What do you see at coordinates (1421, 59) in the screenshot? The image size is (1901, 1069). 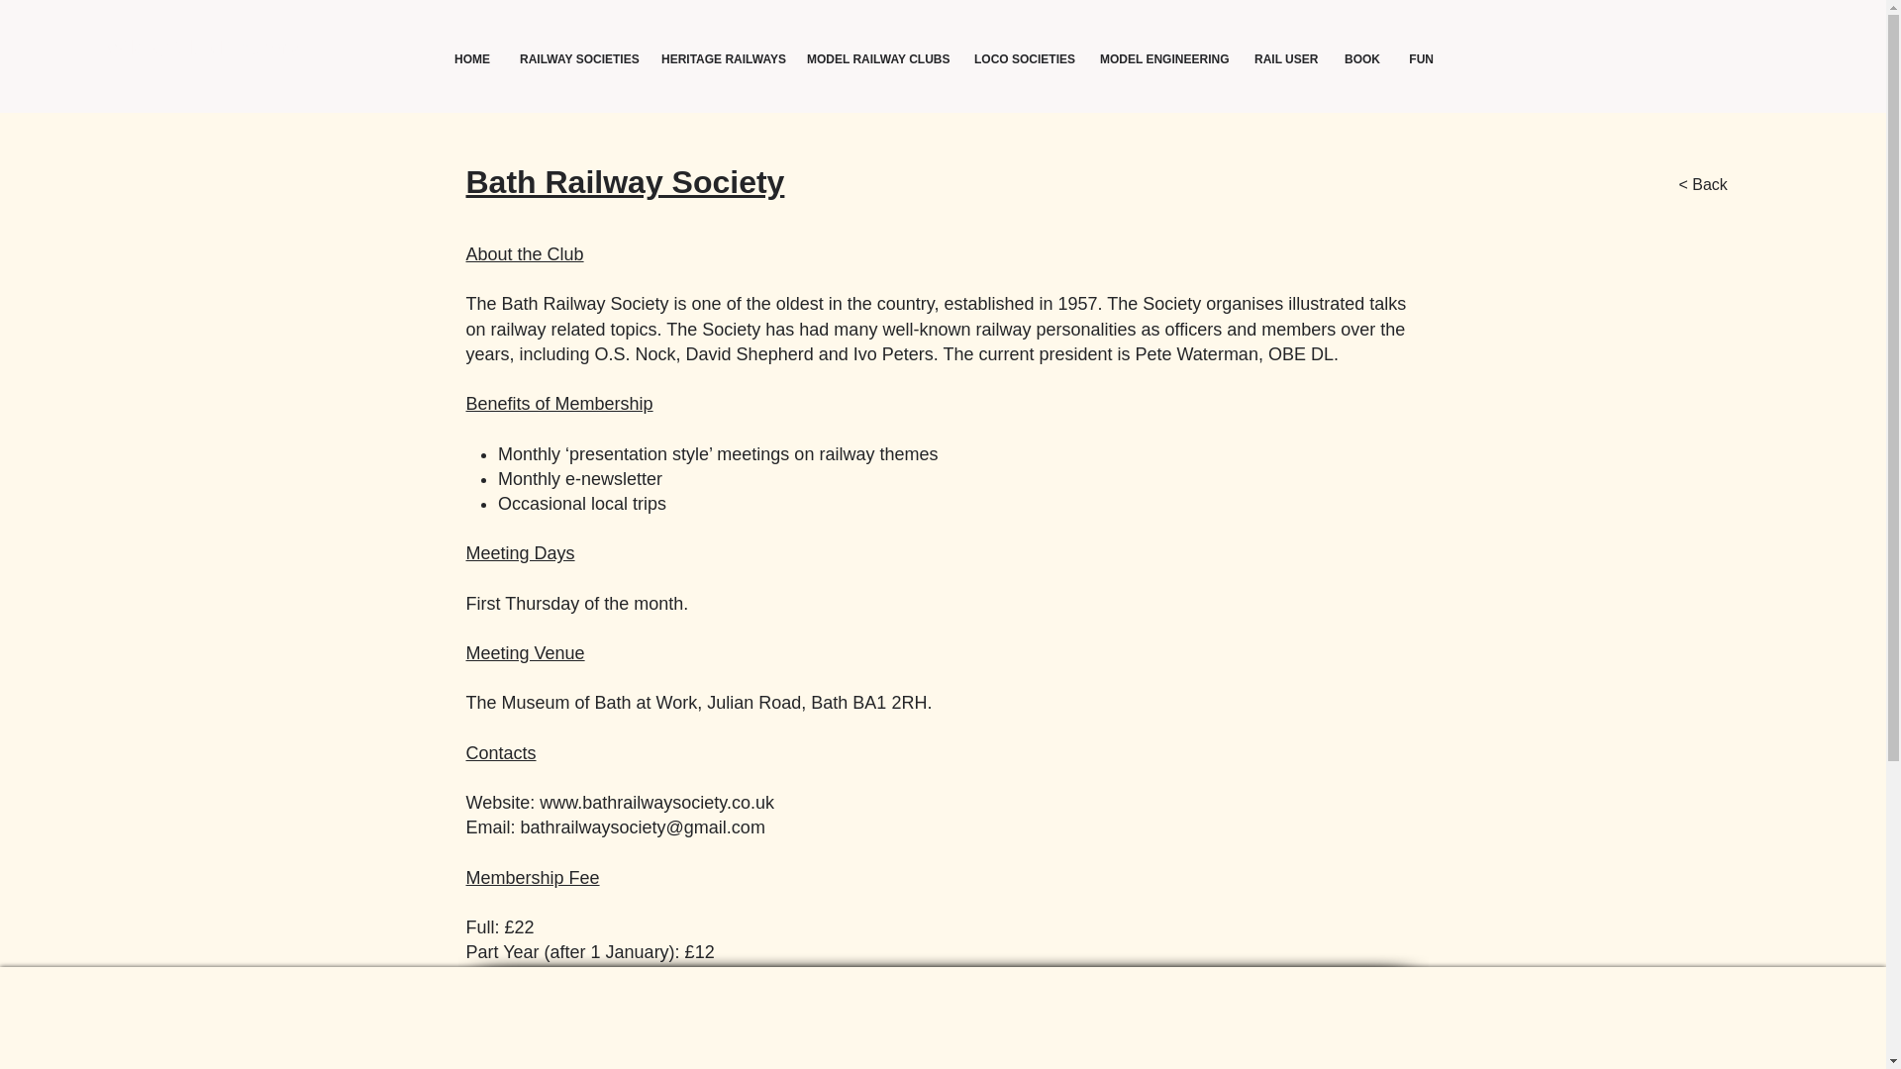 I see `FUN` at bounding box center [1421, 59].